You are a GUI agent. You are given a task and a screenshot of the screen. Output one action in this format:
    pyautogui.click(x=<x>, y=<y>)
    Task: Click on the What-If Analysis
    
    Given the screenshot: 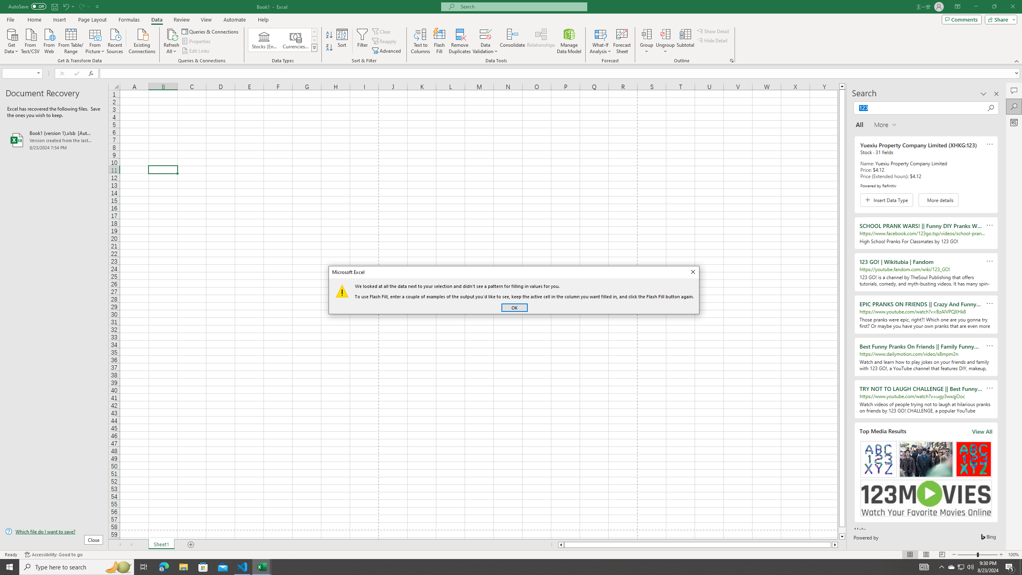 What is the action you would take?
    pyautogui.click(x=600, y=41)
    